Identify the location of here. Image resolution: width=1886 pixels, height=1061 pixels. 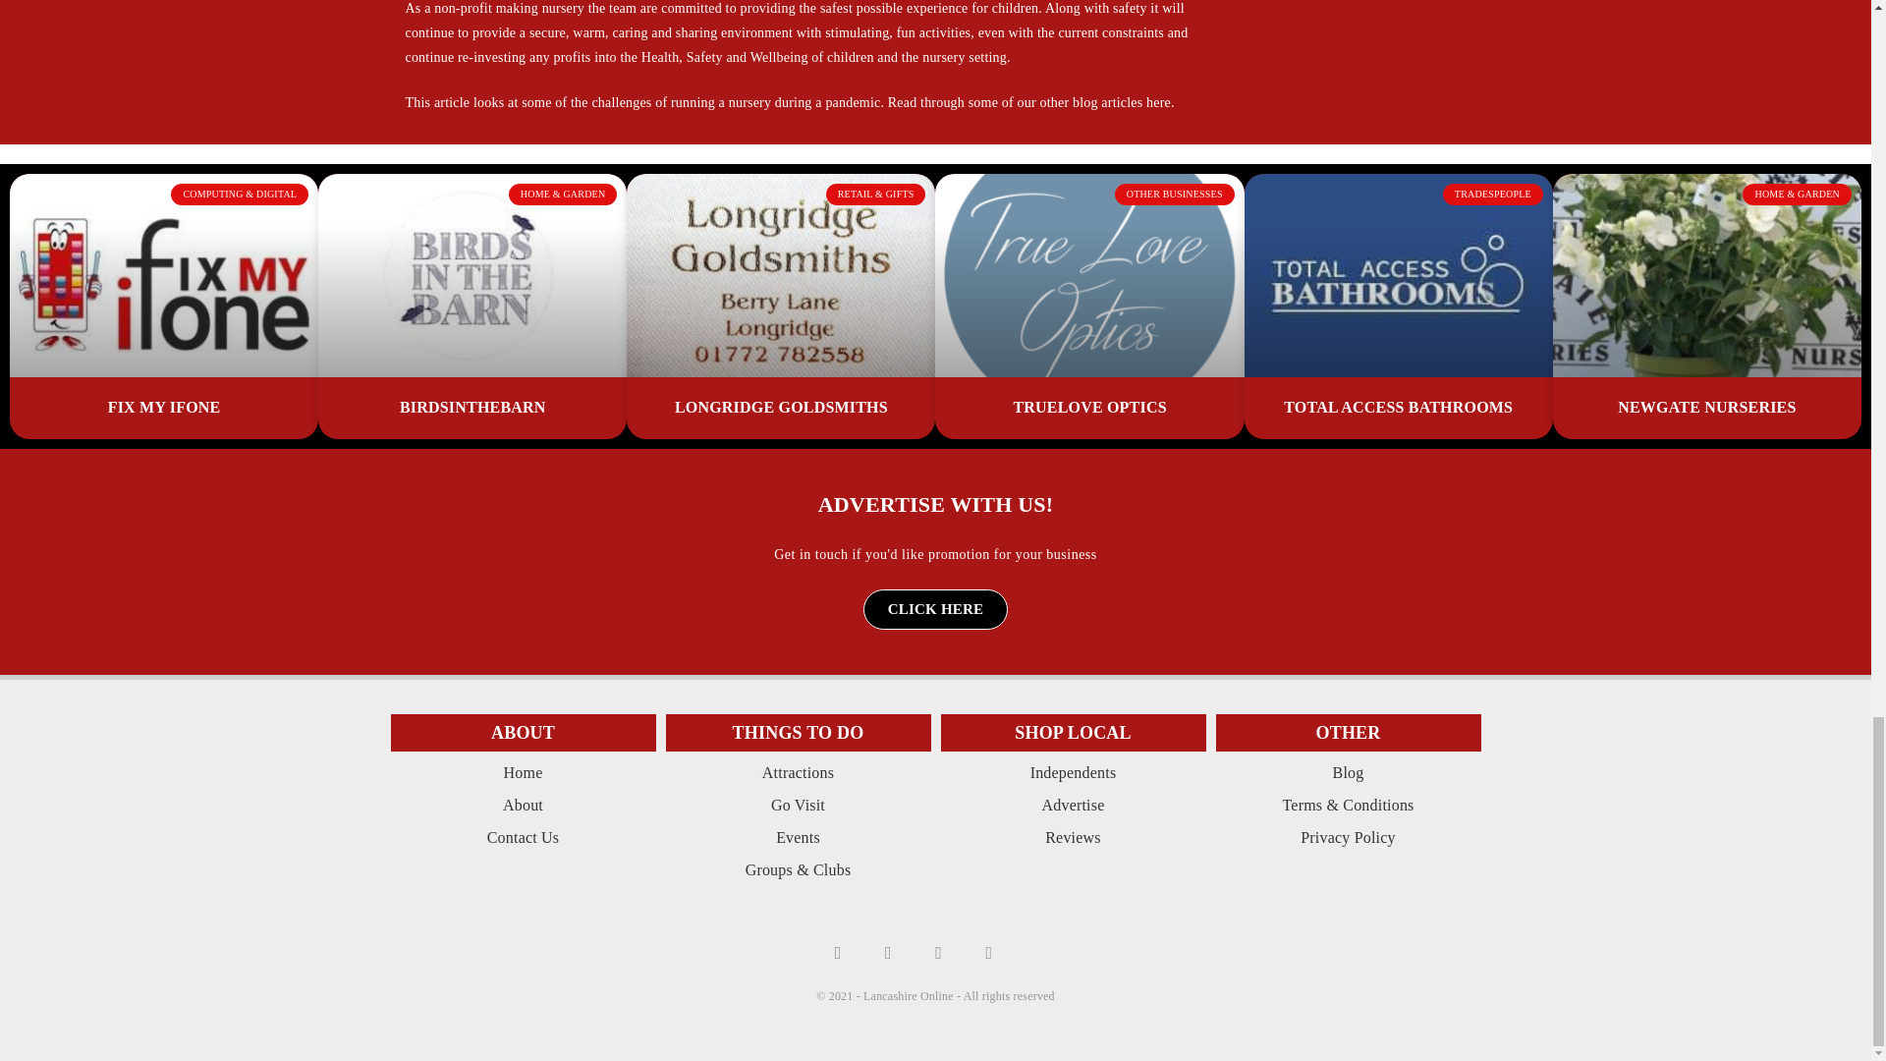
(1159, 102).